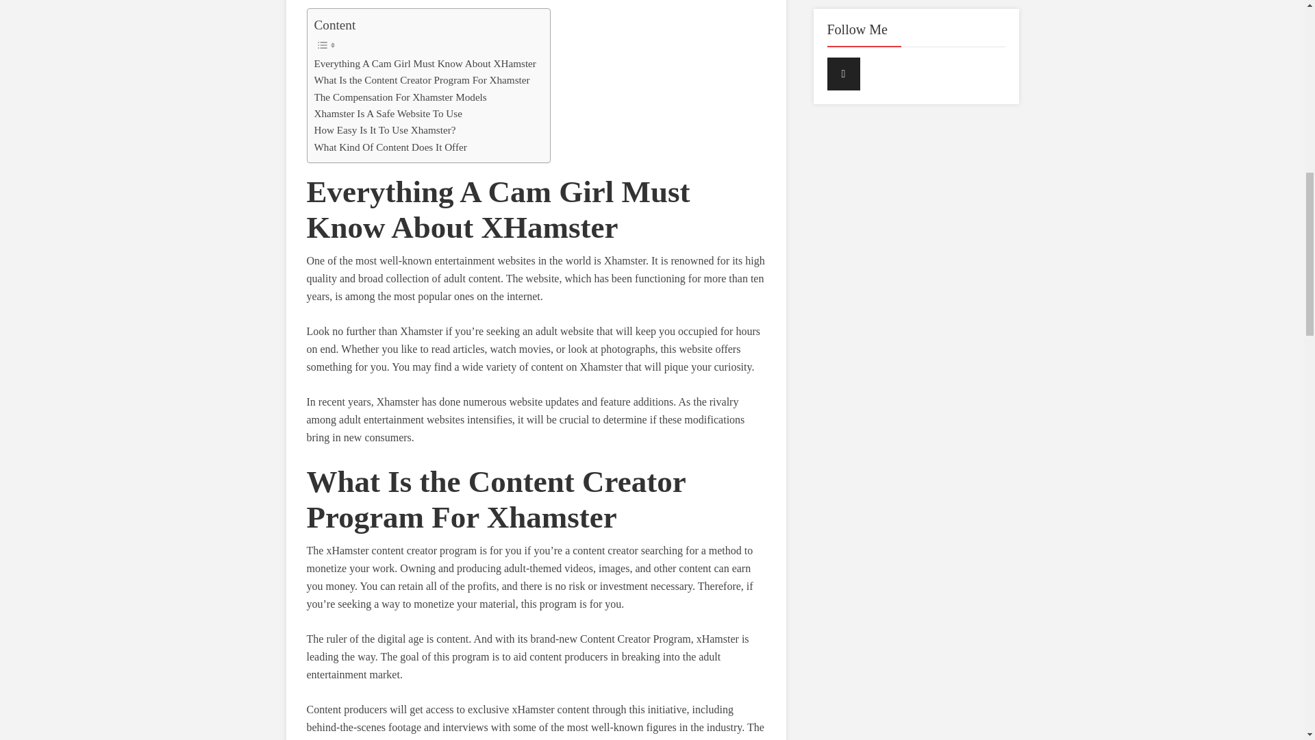 Image resolution: width=1315 pixels, height=740 pixels. Describe the element at coordinates (384, 130) in the screenshot. I see `How Easy Is It To Use Xhamster?` at that location.